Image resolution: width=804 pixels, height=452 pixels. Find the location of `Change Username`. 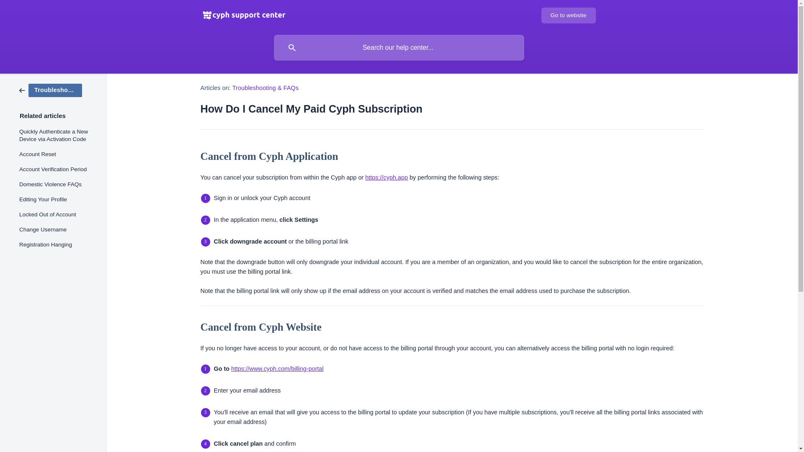

Change Username is located at coordinates (57, 230).